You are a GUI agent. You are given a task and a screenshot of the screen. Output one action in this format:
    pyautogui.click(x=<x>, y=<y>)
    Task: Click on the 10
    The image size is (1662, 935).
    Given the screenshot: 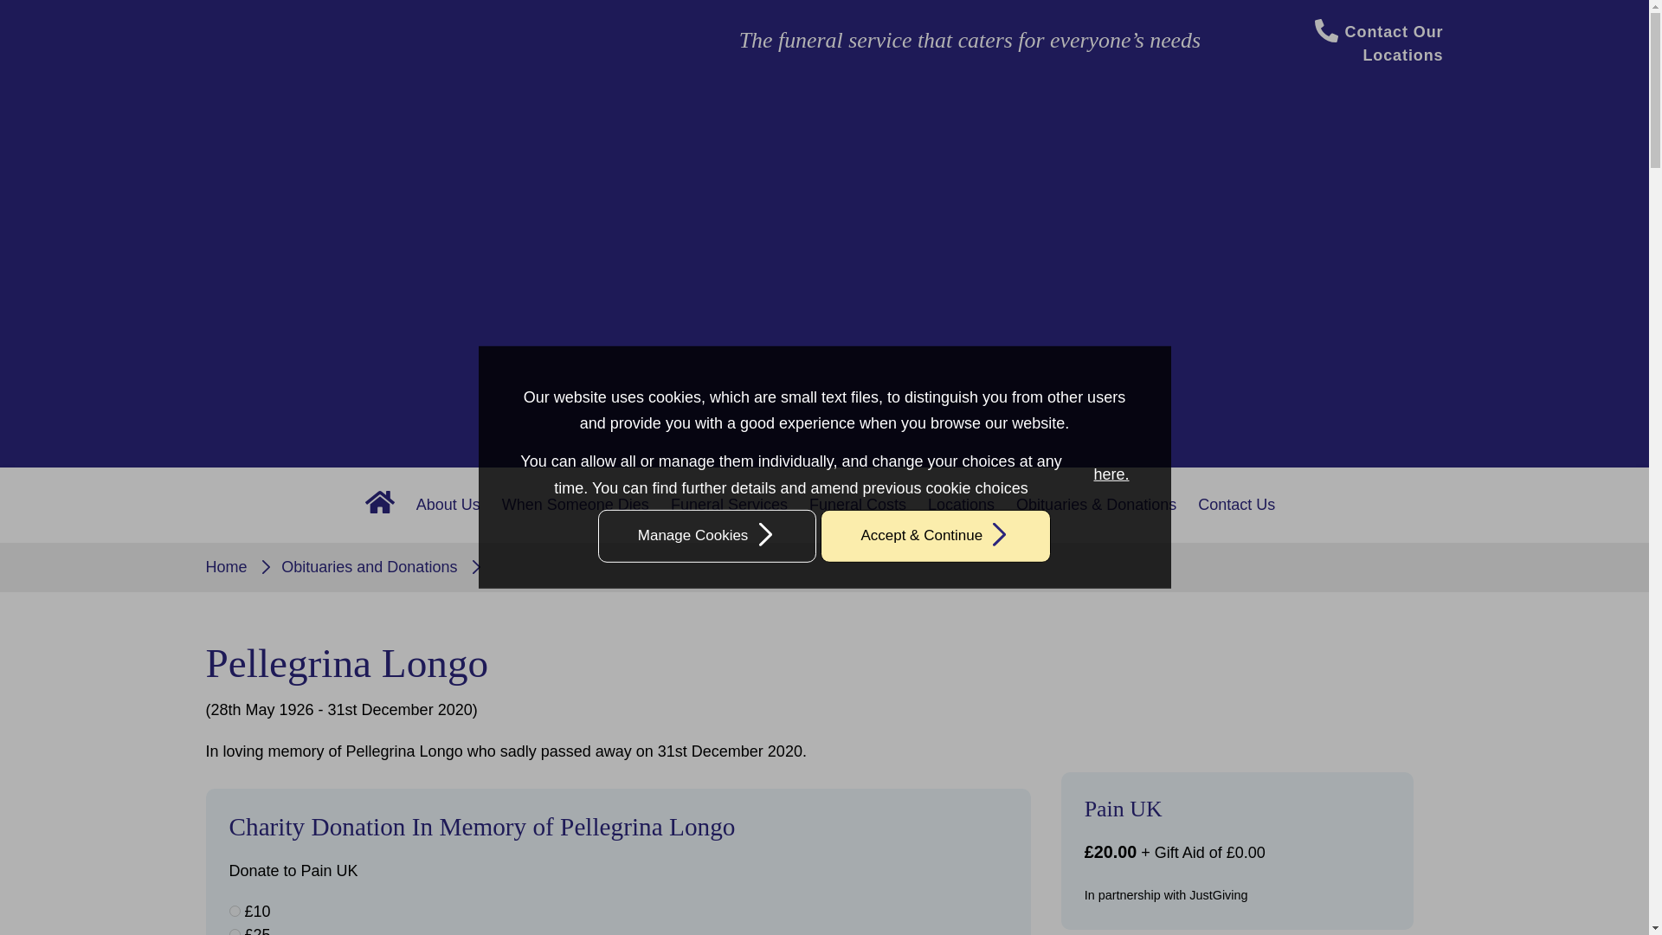 What is the action you would take?
    pyautogui.click(x=234, y=911)
    